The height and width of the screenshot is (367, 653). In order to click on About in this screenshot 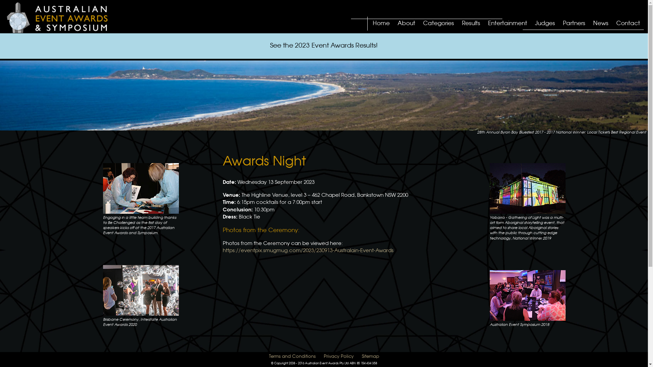, I will do `click(406, 24)`.